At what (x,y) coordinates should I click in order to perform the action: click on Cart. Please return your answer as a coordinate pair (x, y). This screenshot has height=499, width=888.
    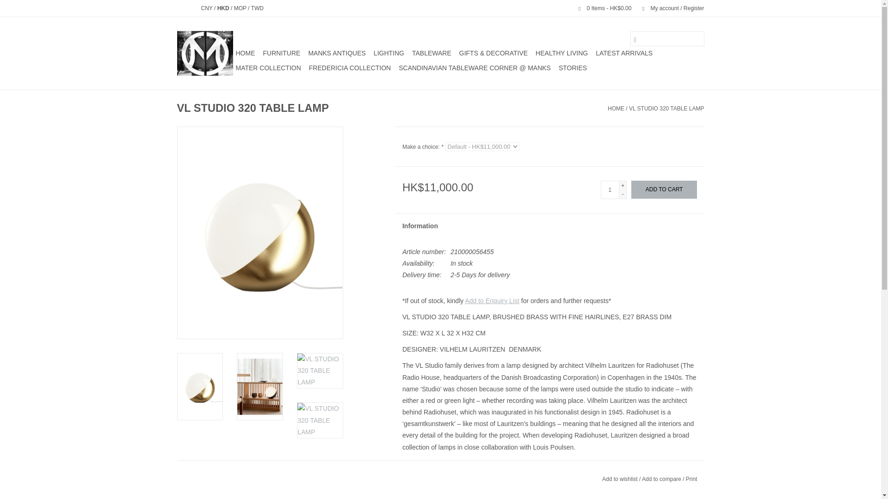
    Looking at the image, I should click on (601, 8).